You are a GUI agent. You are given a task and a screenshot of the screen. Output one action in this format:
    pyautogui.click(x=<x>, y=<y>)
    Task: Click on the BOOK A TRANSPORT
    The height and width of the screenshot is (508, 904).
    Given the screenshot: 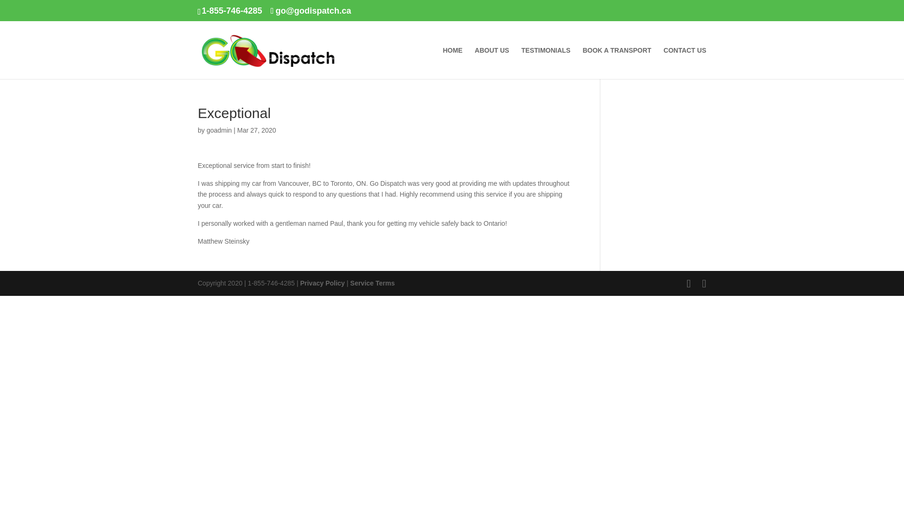 What is the action you would take?
    pyautogui.click(x=616, y=63)
    